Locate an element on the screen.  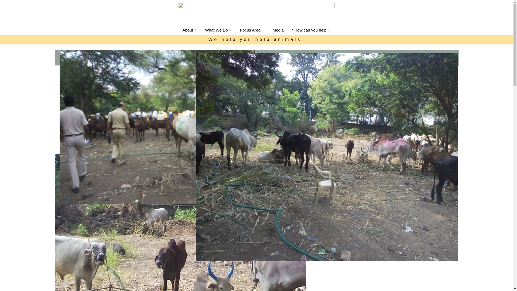
Focus Area is located at coordinates (252, 30).